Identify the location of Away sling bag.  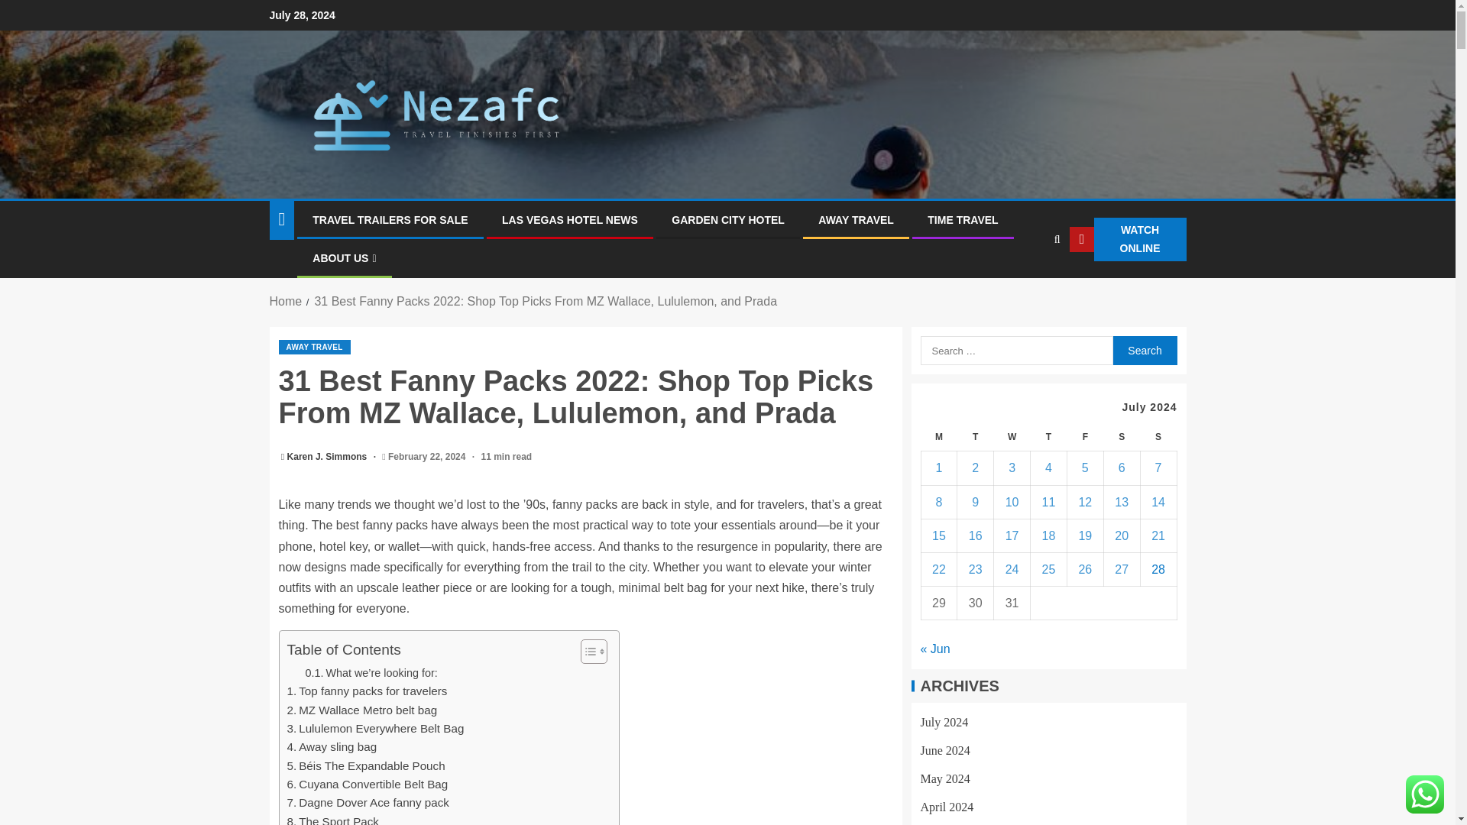
(332, 747).